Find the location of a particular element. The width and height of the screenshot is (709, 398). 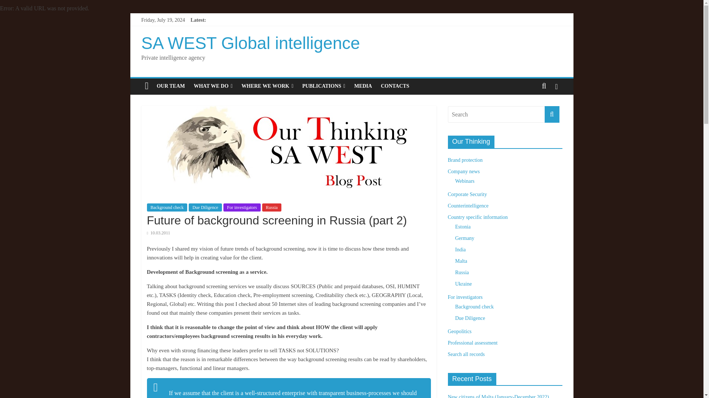

WHERE WE WORK is located at coordinates (267, 86).